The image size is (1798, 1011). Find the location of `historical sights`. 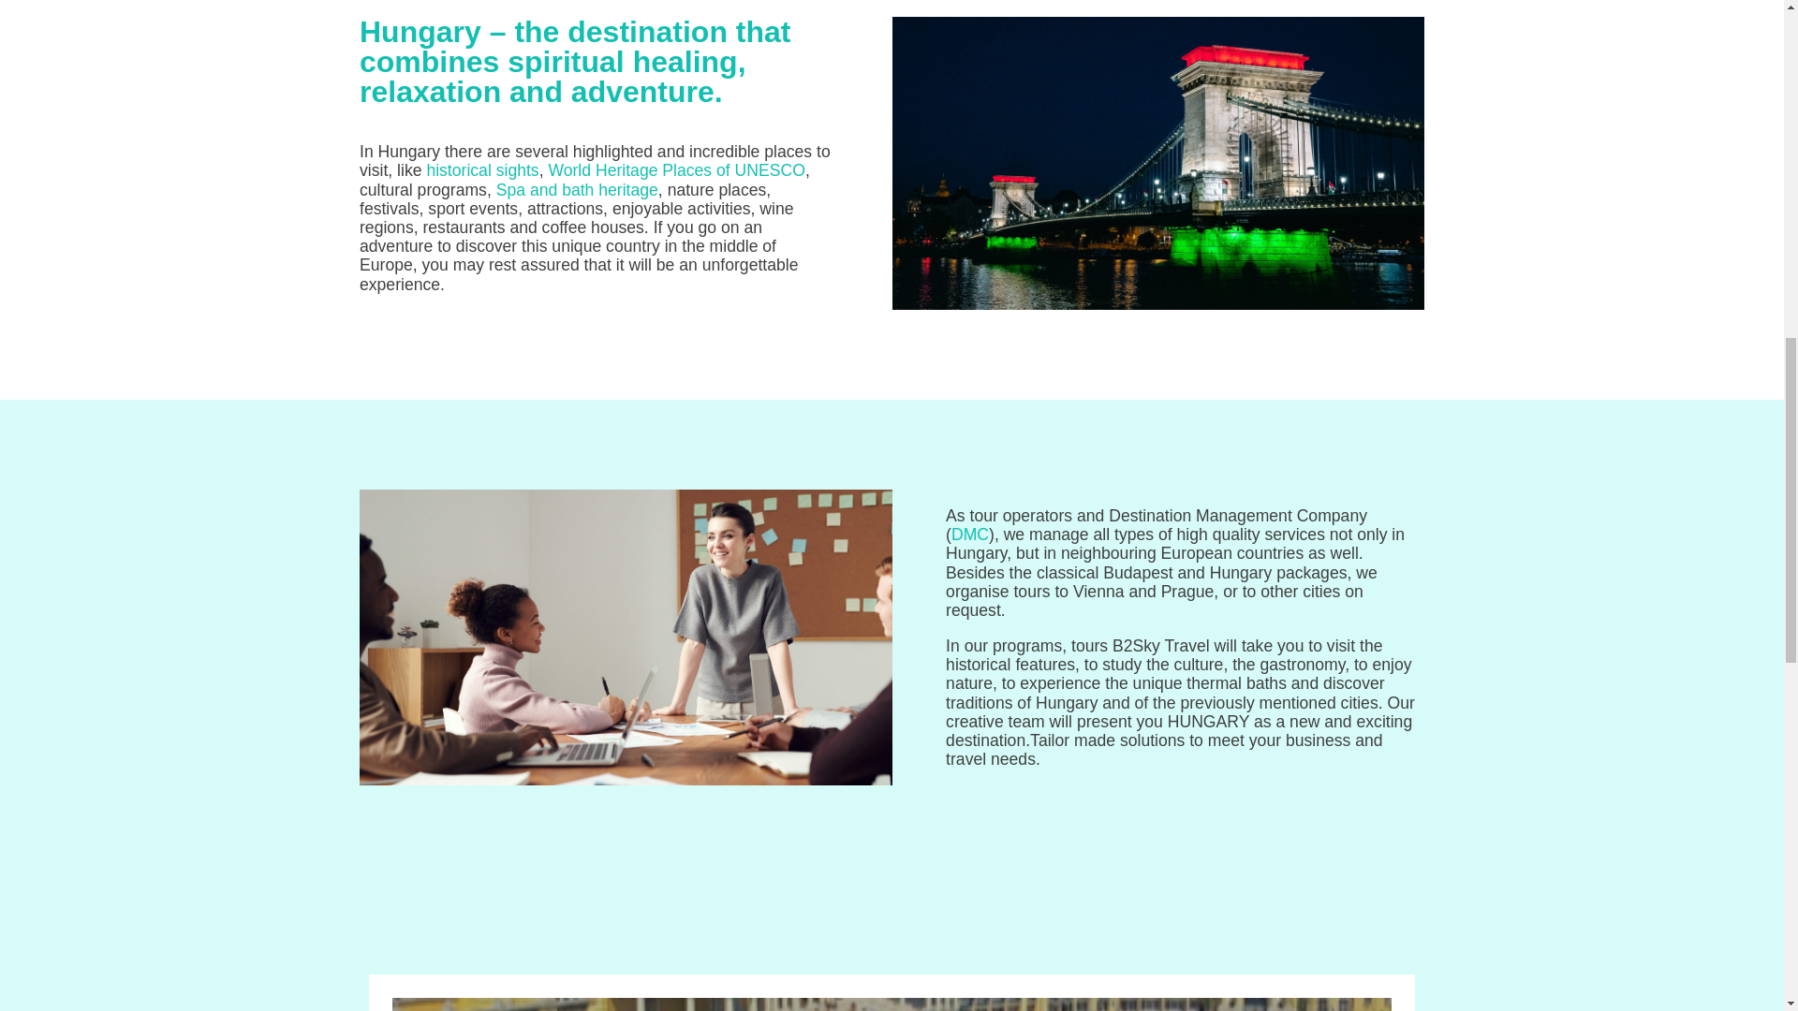

historical sights is located at coordinates (481, 170).